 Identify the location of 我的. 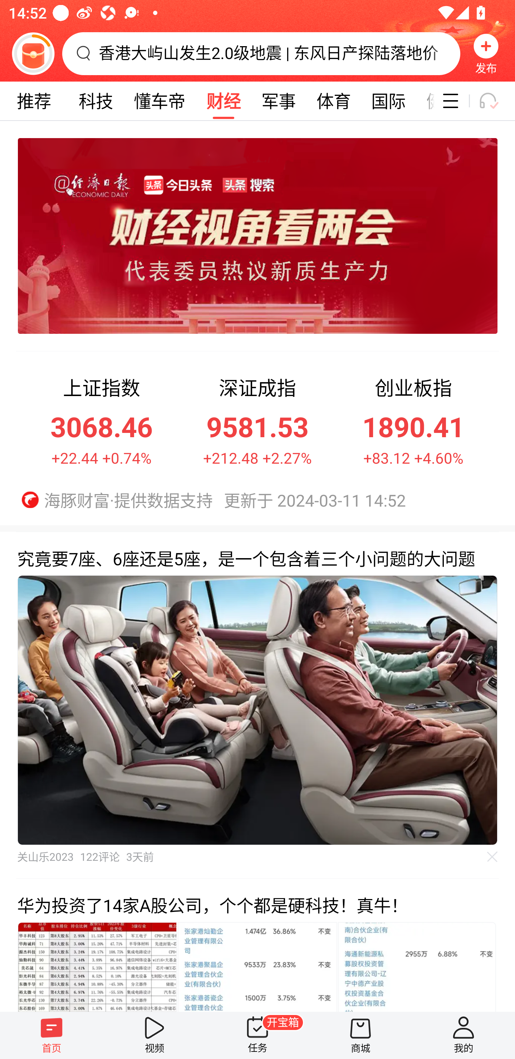
(463, 1035).